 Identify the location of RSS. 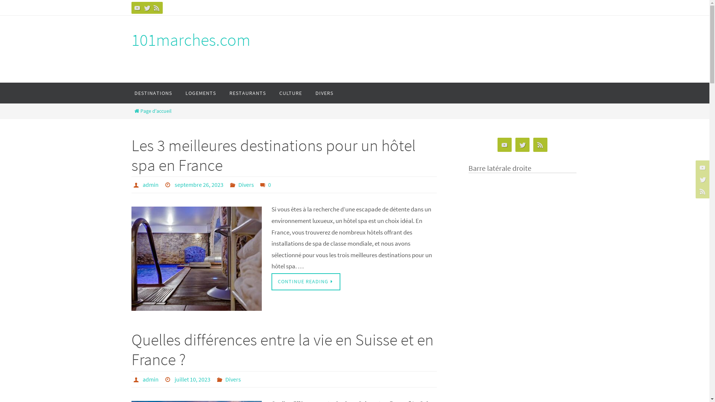
(156, 8).